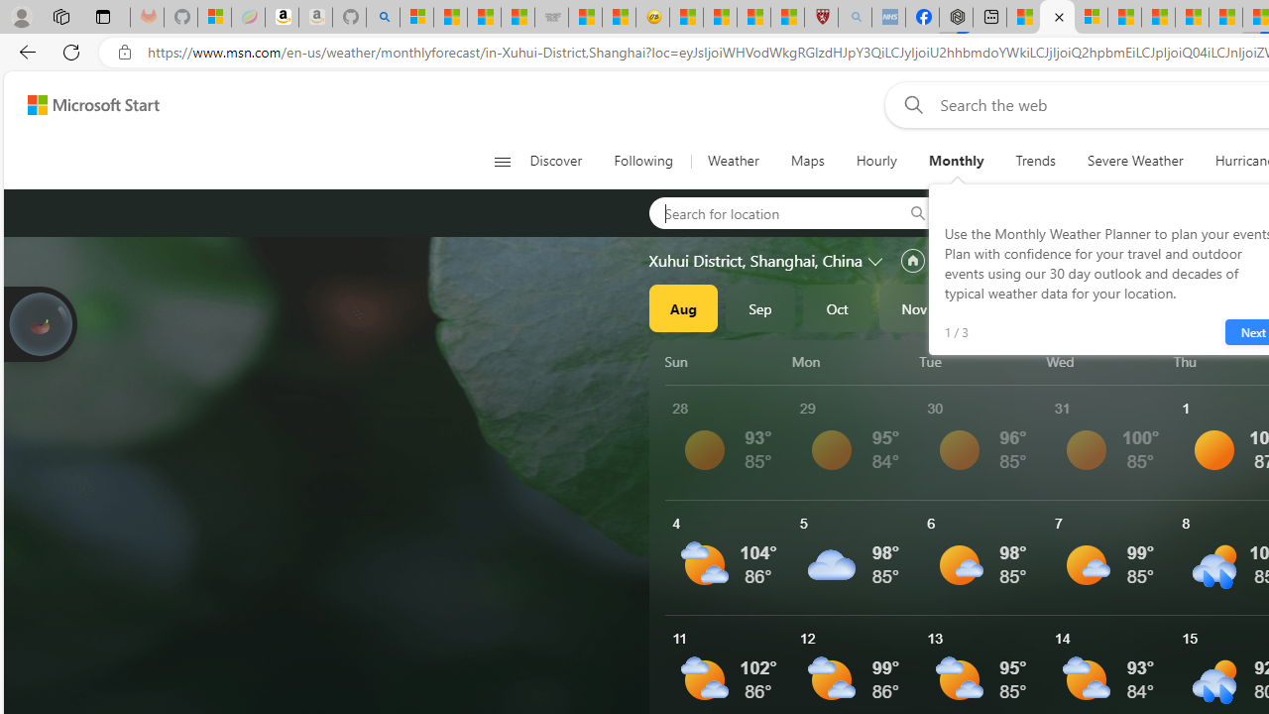 The image size is (1269, 714). Describe the element at coordinates (910, 104) in the screenshot. I see `Web search` at that location.